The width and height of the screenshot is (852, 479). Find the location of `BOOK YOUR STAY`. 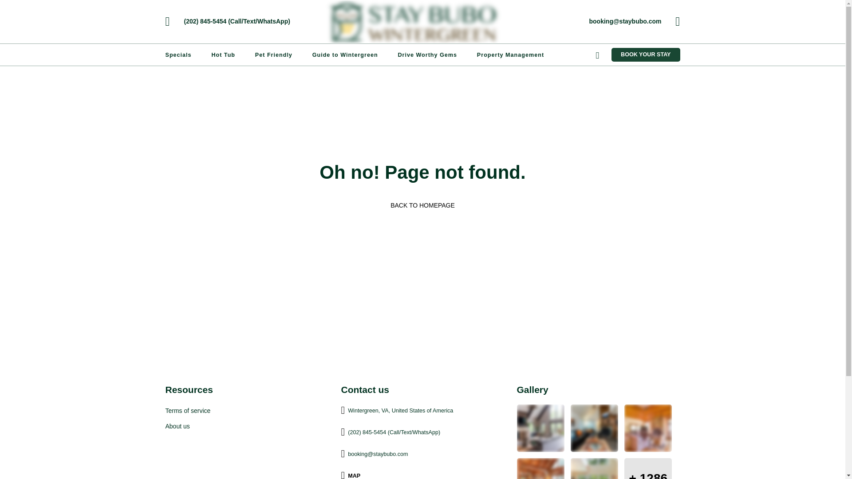

BOOK YOUR STAY is located at coordinates (646, 55).